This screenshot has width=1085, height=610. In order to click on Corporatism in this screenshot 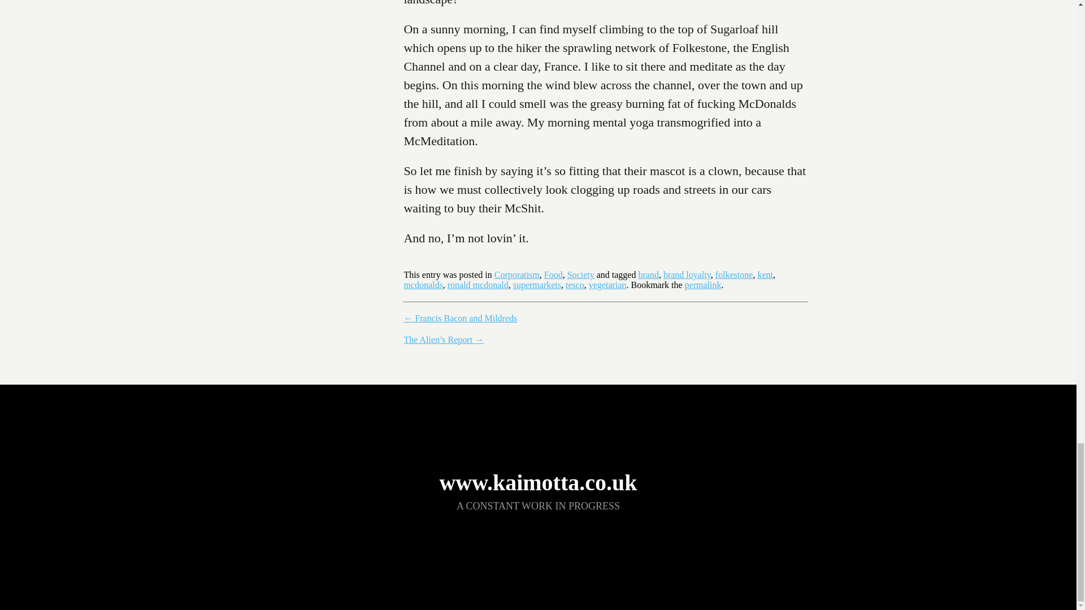, I will do `click(517, 274)`.